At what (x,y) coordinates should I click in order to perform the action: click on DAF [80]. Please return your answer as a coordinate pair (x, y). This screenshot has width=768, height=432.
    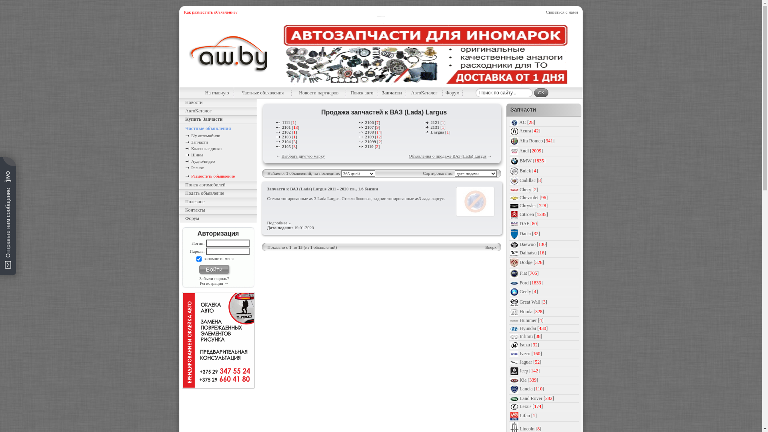
    Looking at the image, I should click on (529, 224).